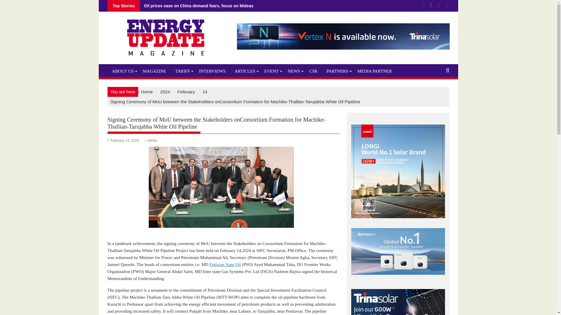  Describe the element at coordinates (212, 71) in the screenshot. I see `INTERVIEWS` at that location.